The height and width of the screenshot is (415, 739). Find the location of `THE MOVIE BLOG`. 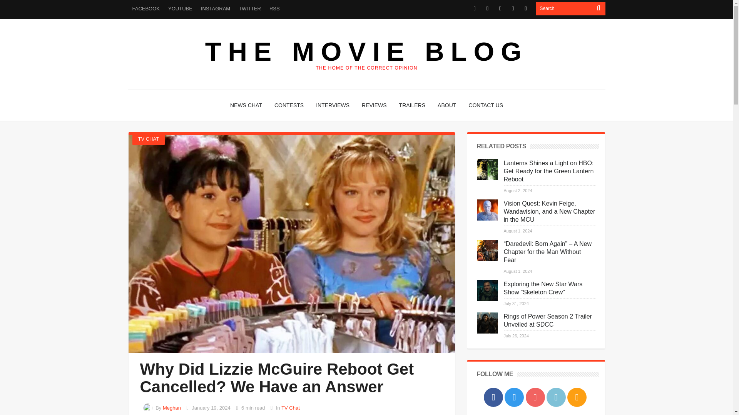

THE MOVIE BLOG is located at coordinates (366, 51).